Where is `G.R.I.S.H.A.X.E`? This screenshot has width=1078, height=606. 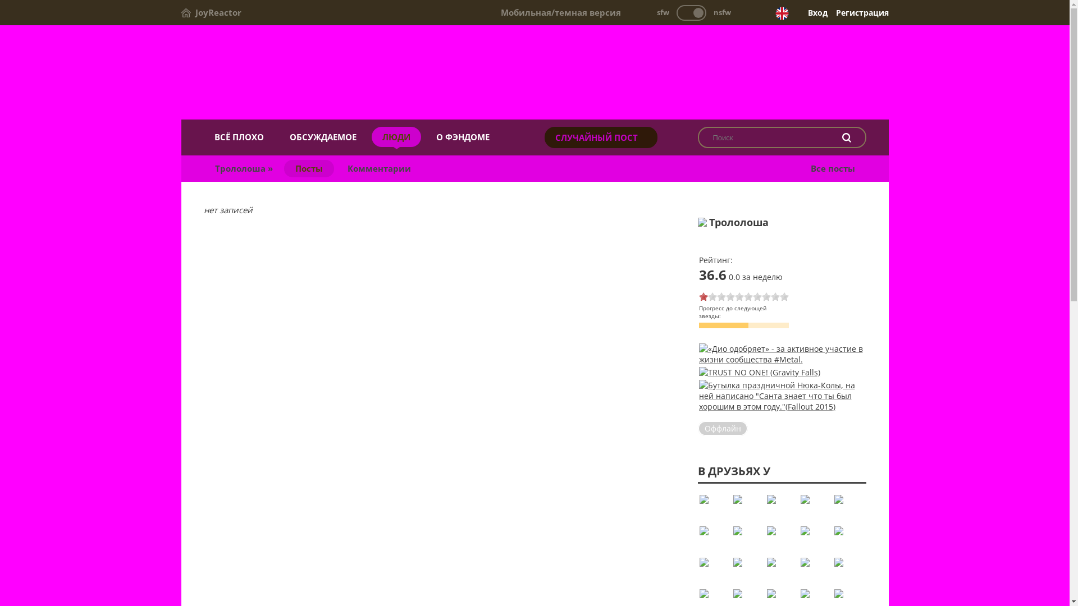
G.R.I.S.H.A.X.E is located at coordinates (815, 539).